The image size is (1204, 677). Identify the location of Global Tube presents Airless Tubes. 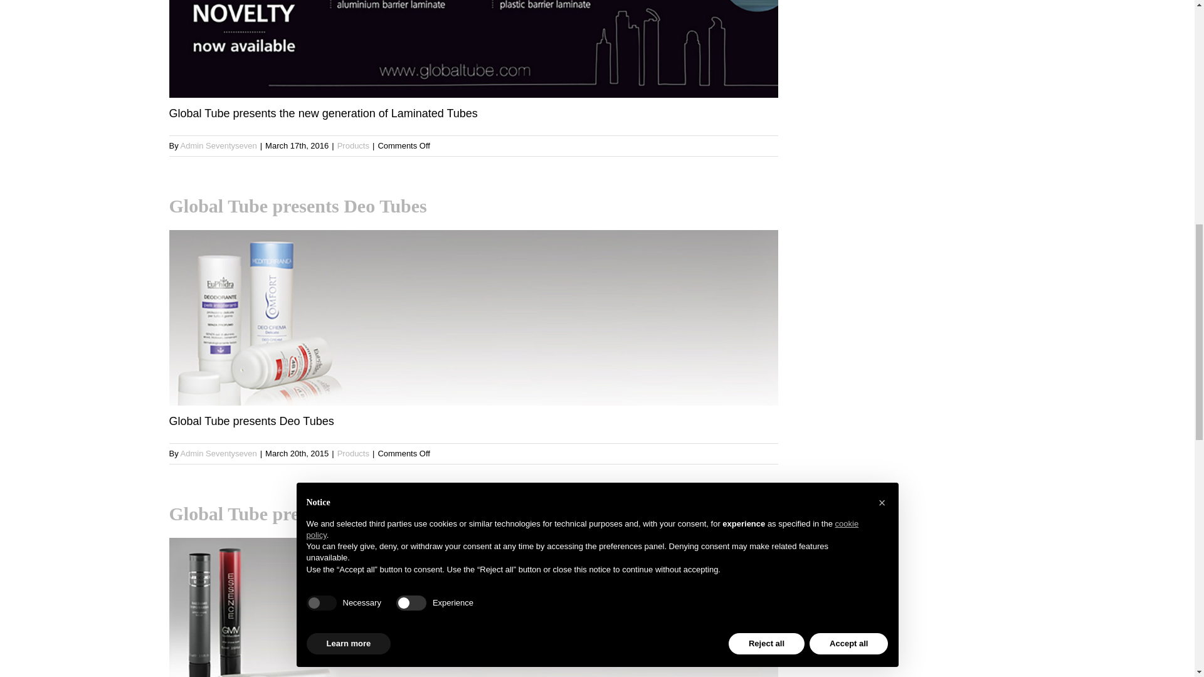
(474, 607).